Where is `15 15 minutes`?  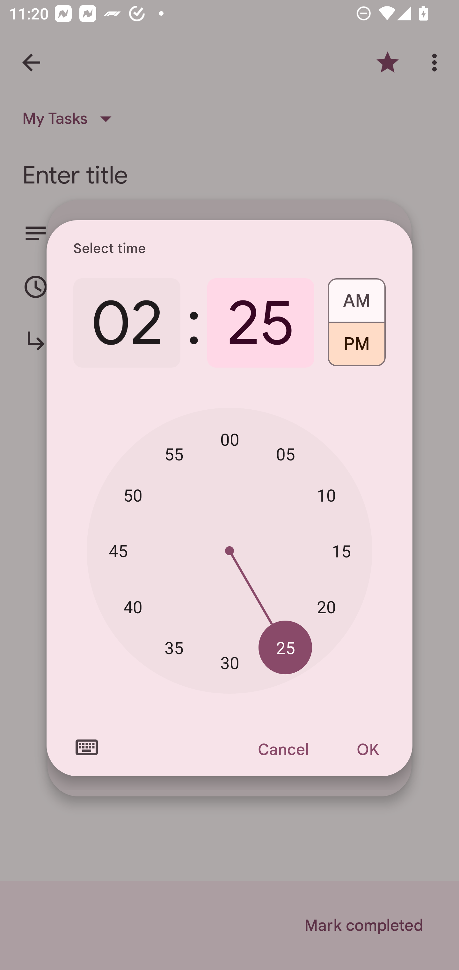
15 15 minutes is located at coordinates (341, 551).